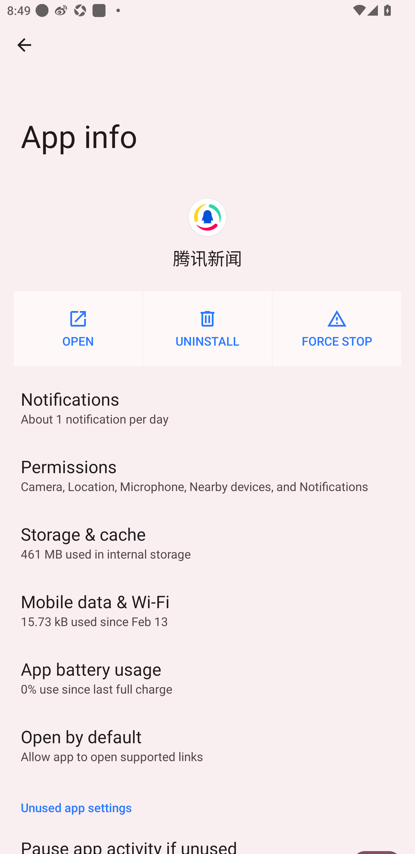 The height and width of the screenshot is (854, 415). Describe the element at coordinates (24, 45) in the screenshot. I see `Navigate up` at that location.